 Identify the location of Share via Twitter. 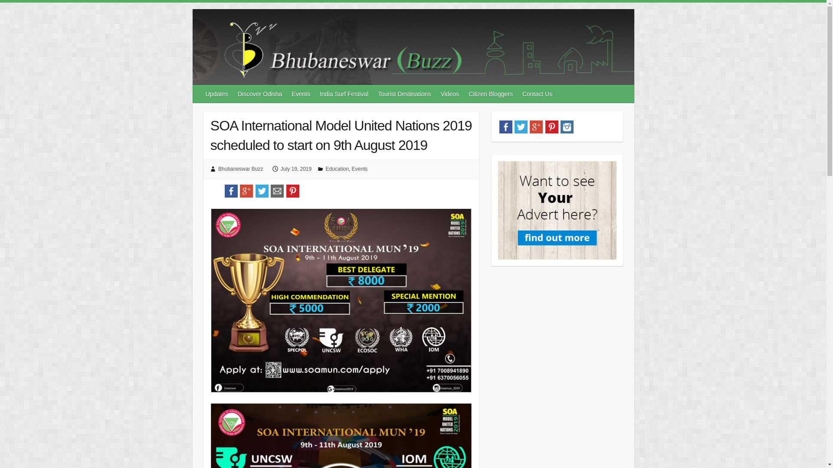
(262, 190).